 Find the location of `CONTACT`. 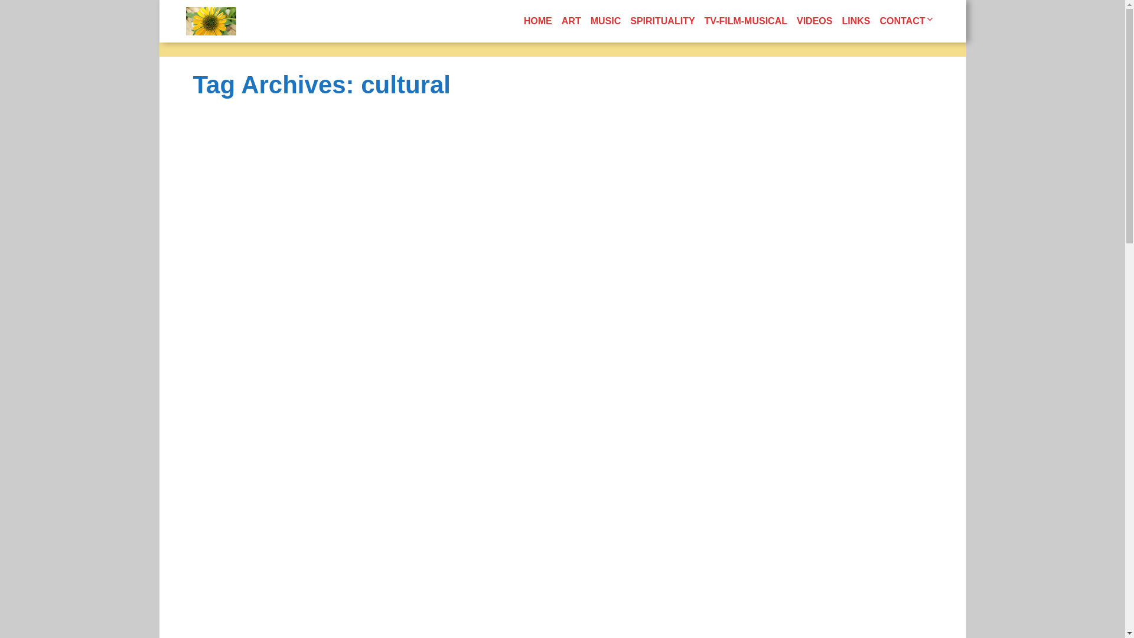

CONTACT is located at coordinates (906, 21).